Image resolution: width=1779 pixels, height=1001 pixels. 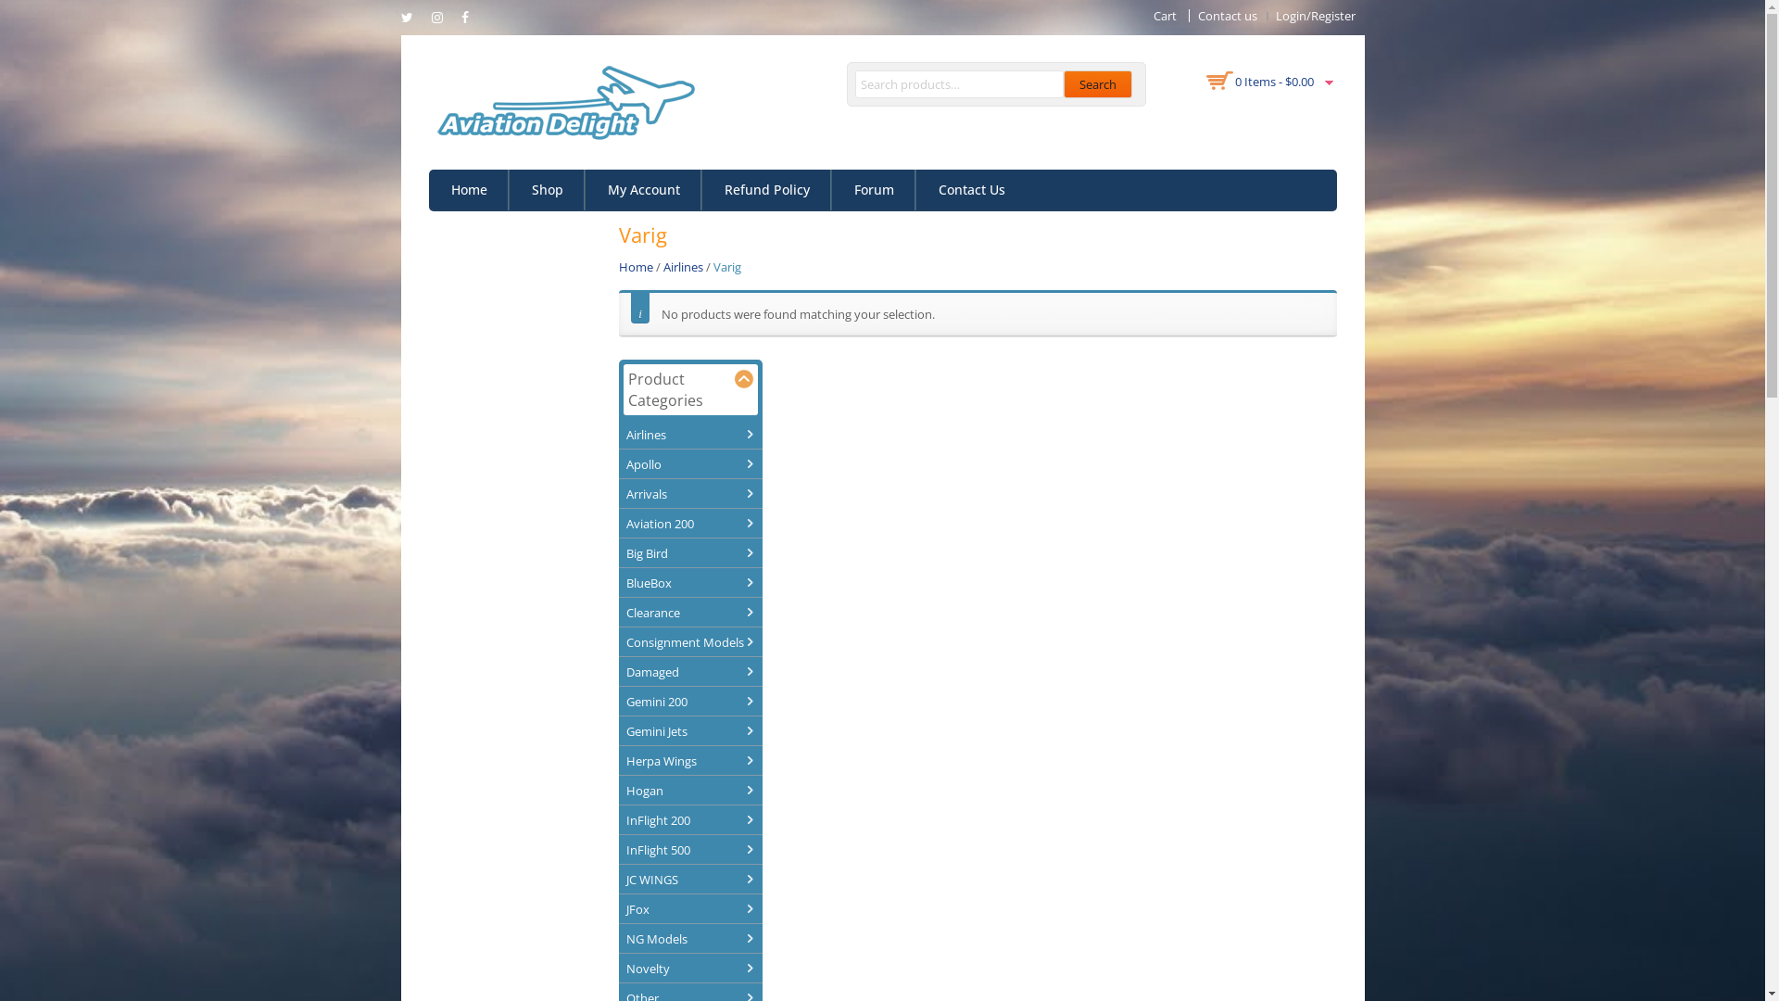 I want to click on Apollo, so click(x=688, y=464).